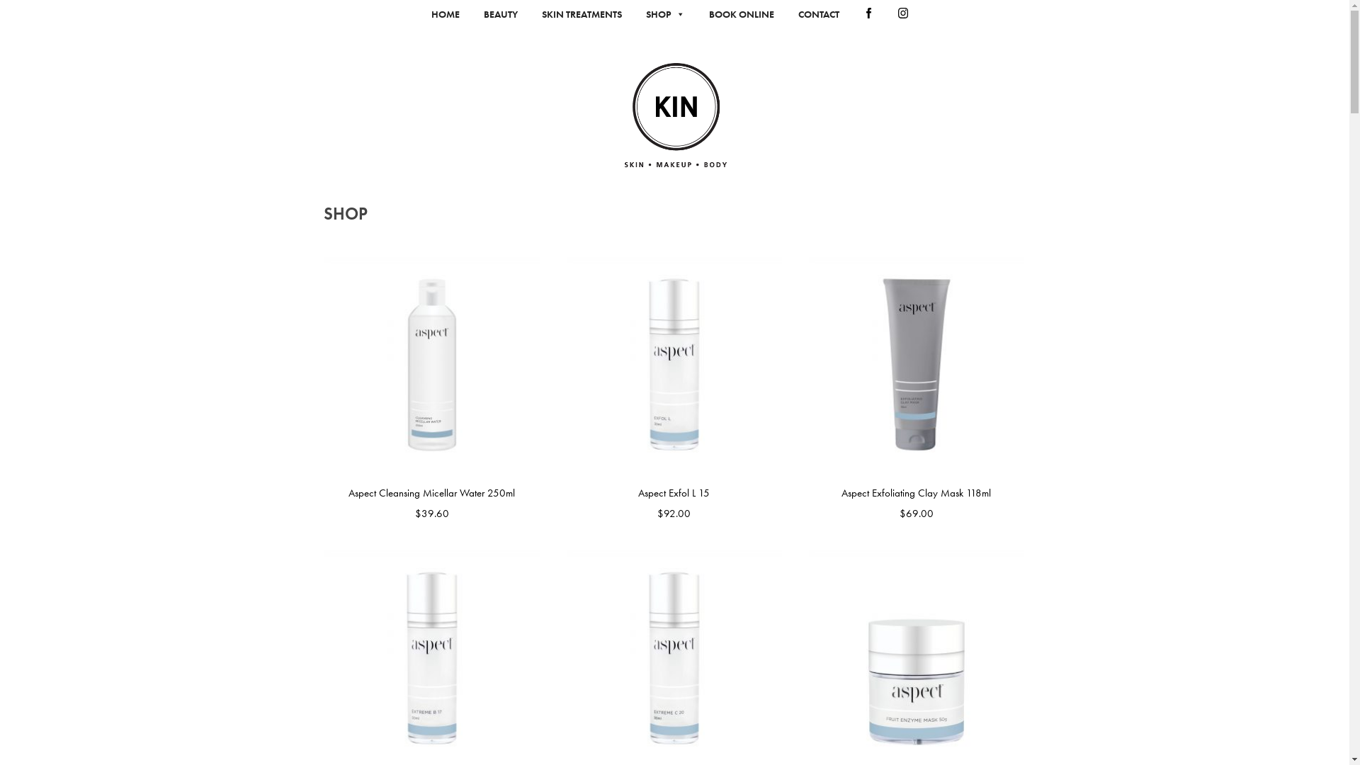 The width and height of the screenshot is (1360, 765). I want to click on Aspect Cleansing Micellar Water 250ml
$39.60, so click(432, 390).